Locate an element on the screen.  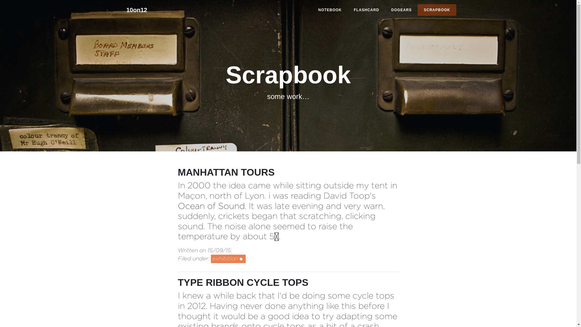
DOGEARS is located at coordinates (402, 10).